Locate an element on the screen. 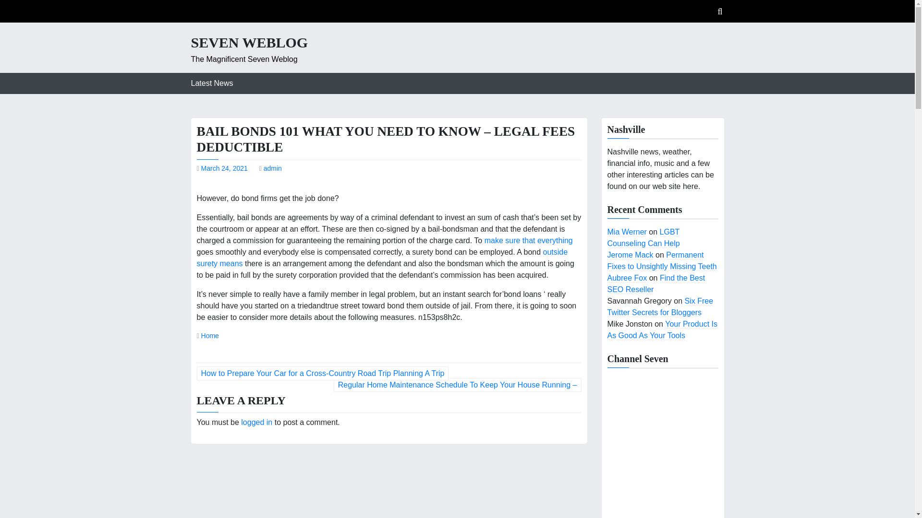 The image size is (922, 518). LGBT Counseling Can Help is located at coordinates (643, 238).